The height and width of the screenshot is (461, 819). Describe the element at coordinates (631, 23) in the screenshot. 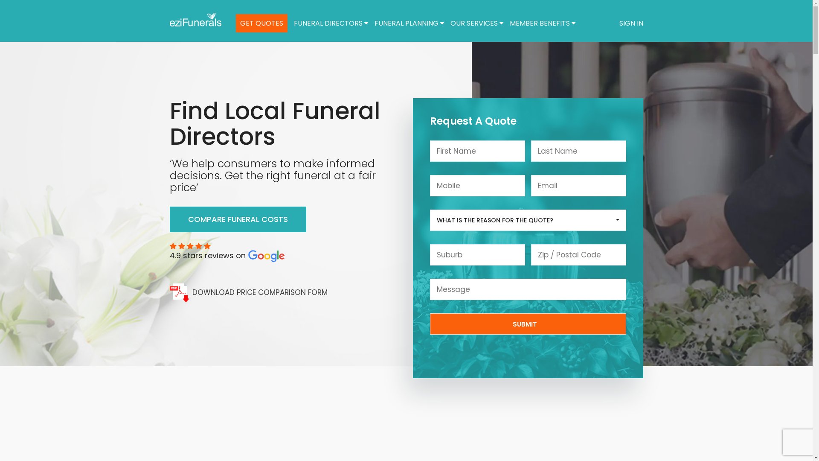

I see `SIGN IN` at that location.